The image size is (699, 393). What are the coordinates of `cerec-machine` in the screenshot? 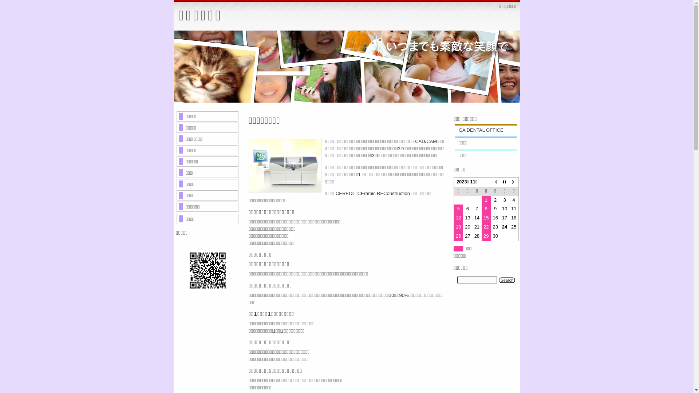 It's located at (287, 165).